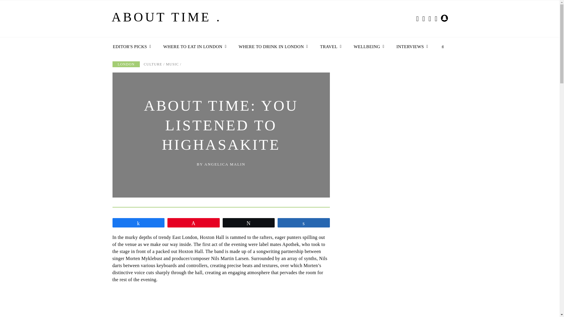 This screenshot has height=317, width=564. I want to click on Go to the London category archives., so click(126, 64).